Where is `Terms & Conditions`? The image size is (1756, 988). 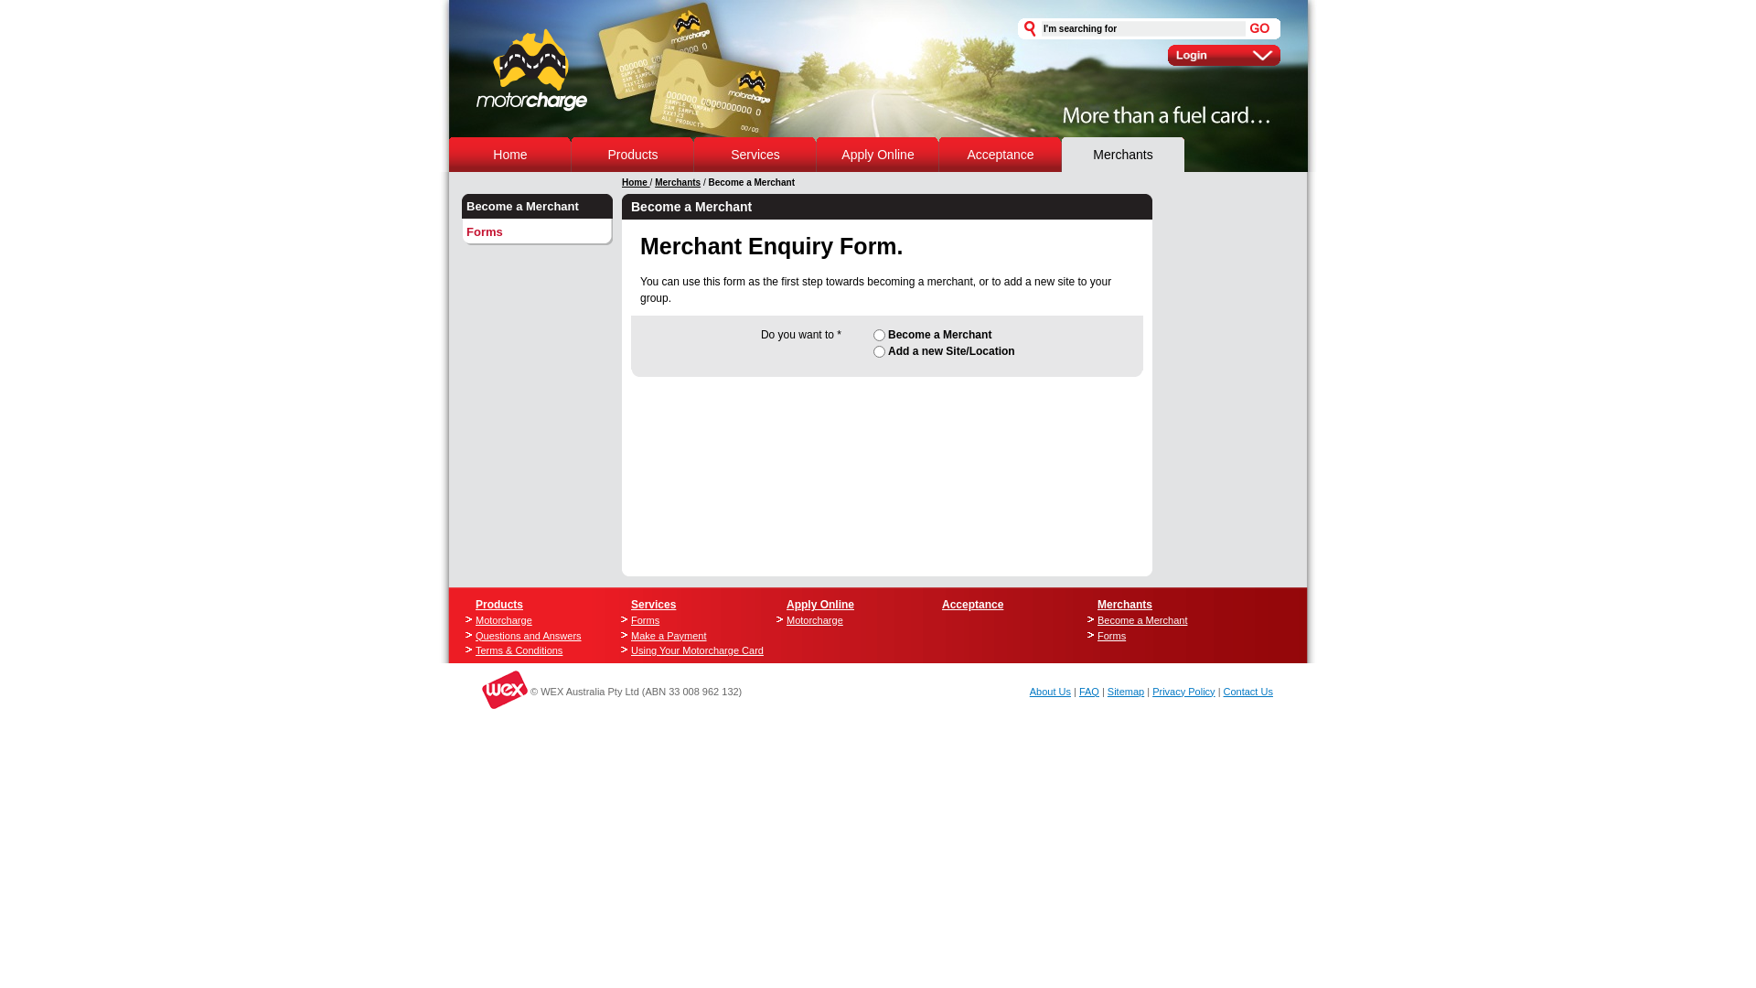
Terms & Conditions is located at coordinates (534, 651).